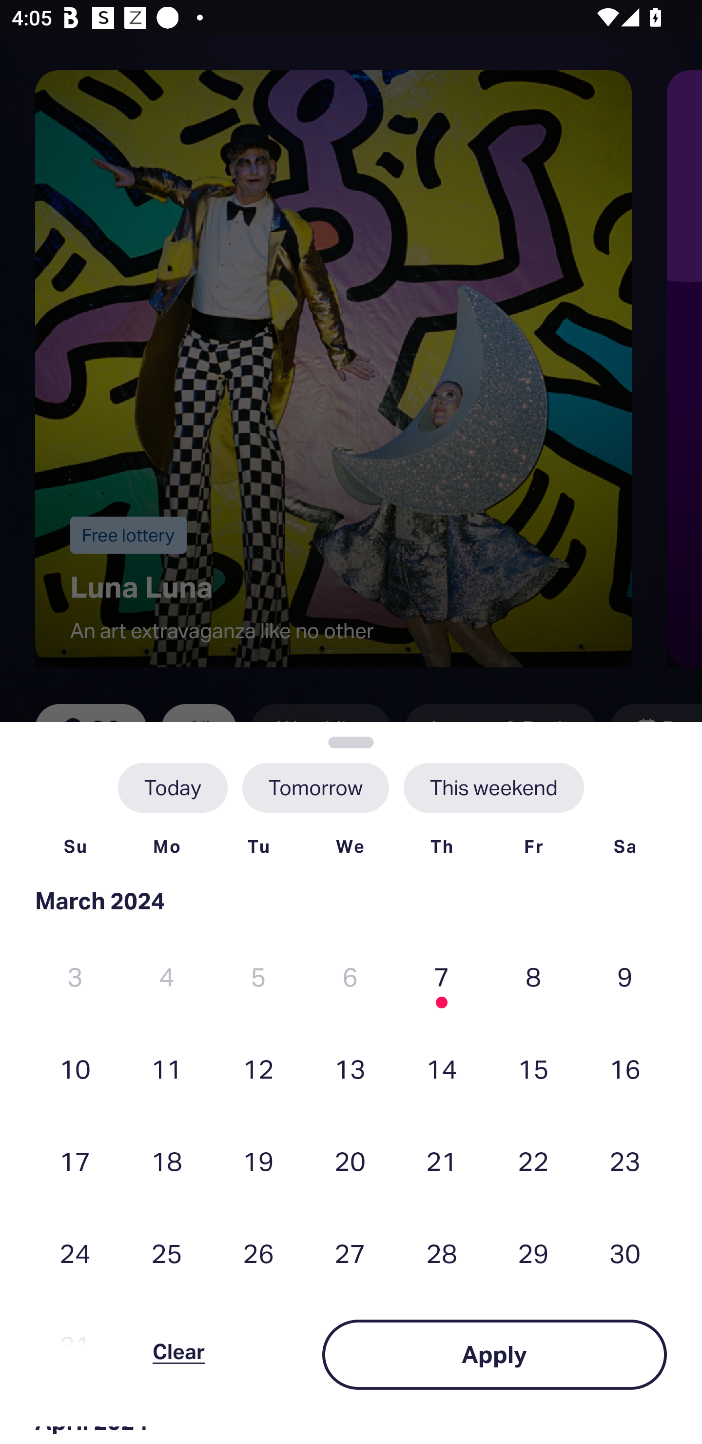 The image size is (702, 1444). What do you see at coordinates (493, 787) in the screenshot?
I see `This weekend` at bounding box center [493, 787].